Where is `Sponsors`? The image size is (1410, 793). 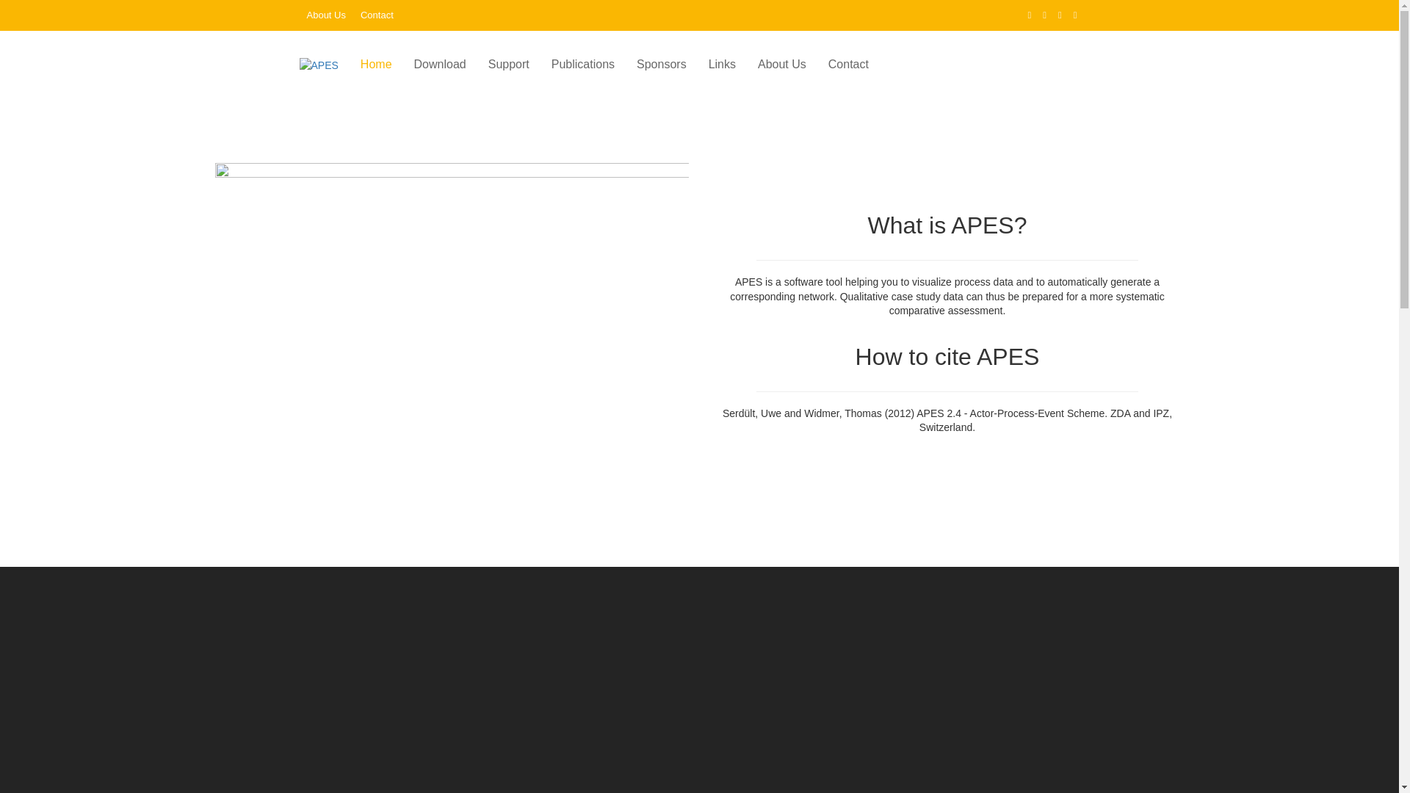
Sponsors is located at coordinates (662, 65).